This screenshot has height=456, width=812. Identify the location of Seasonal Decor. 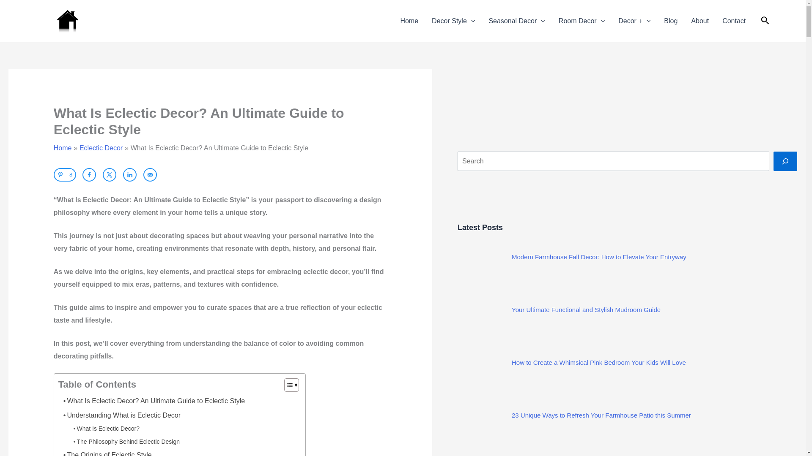
(516, 21).